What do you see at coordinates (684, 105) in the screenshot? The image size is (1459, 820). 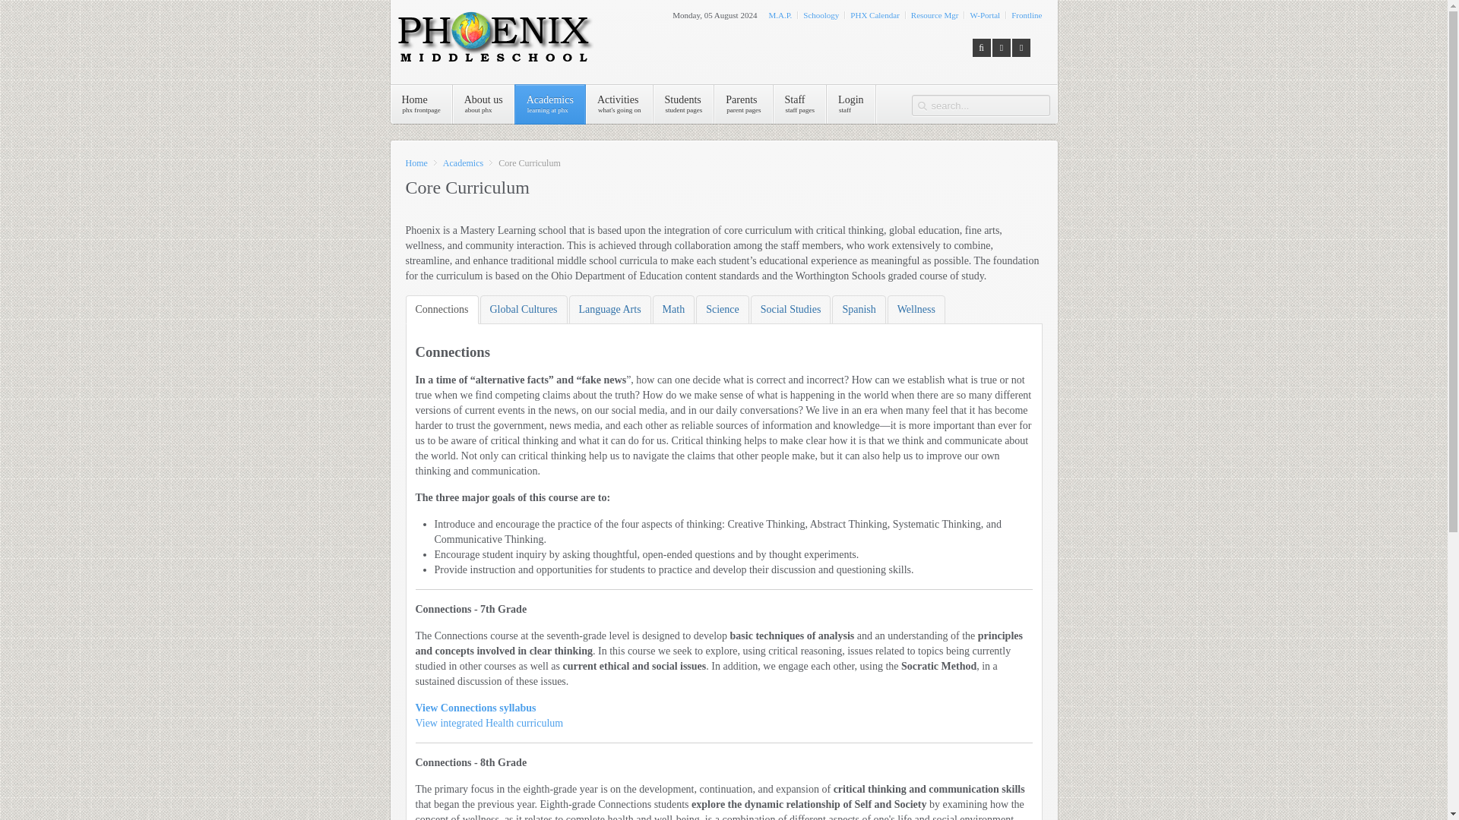 I see `M.A.P.` at bounding box center [684, 105].